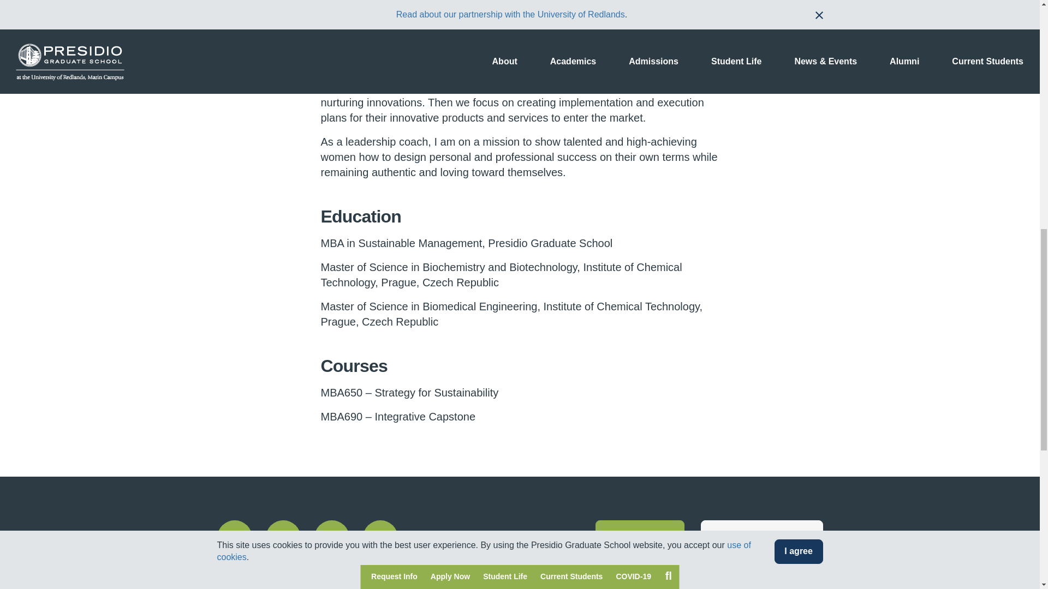 This screenshot has width=1048, height=589. Describe the element at coordinates (380, 538) in the screenshot. I see `Follow us on Twitter` at that location.